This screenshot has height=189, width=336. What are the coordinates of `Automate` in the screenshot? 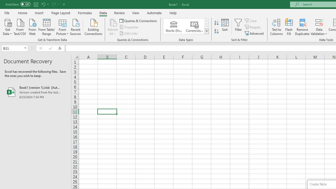 It's located at (154, 13).